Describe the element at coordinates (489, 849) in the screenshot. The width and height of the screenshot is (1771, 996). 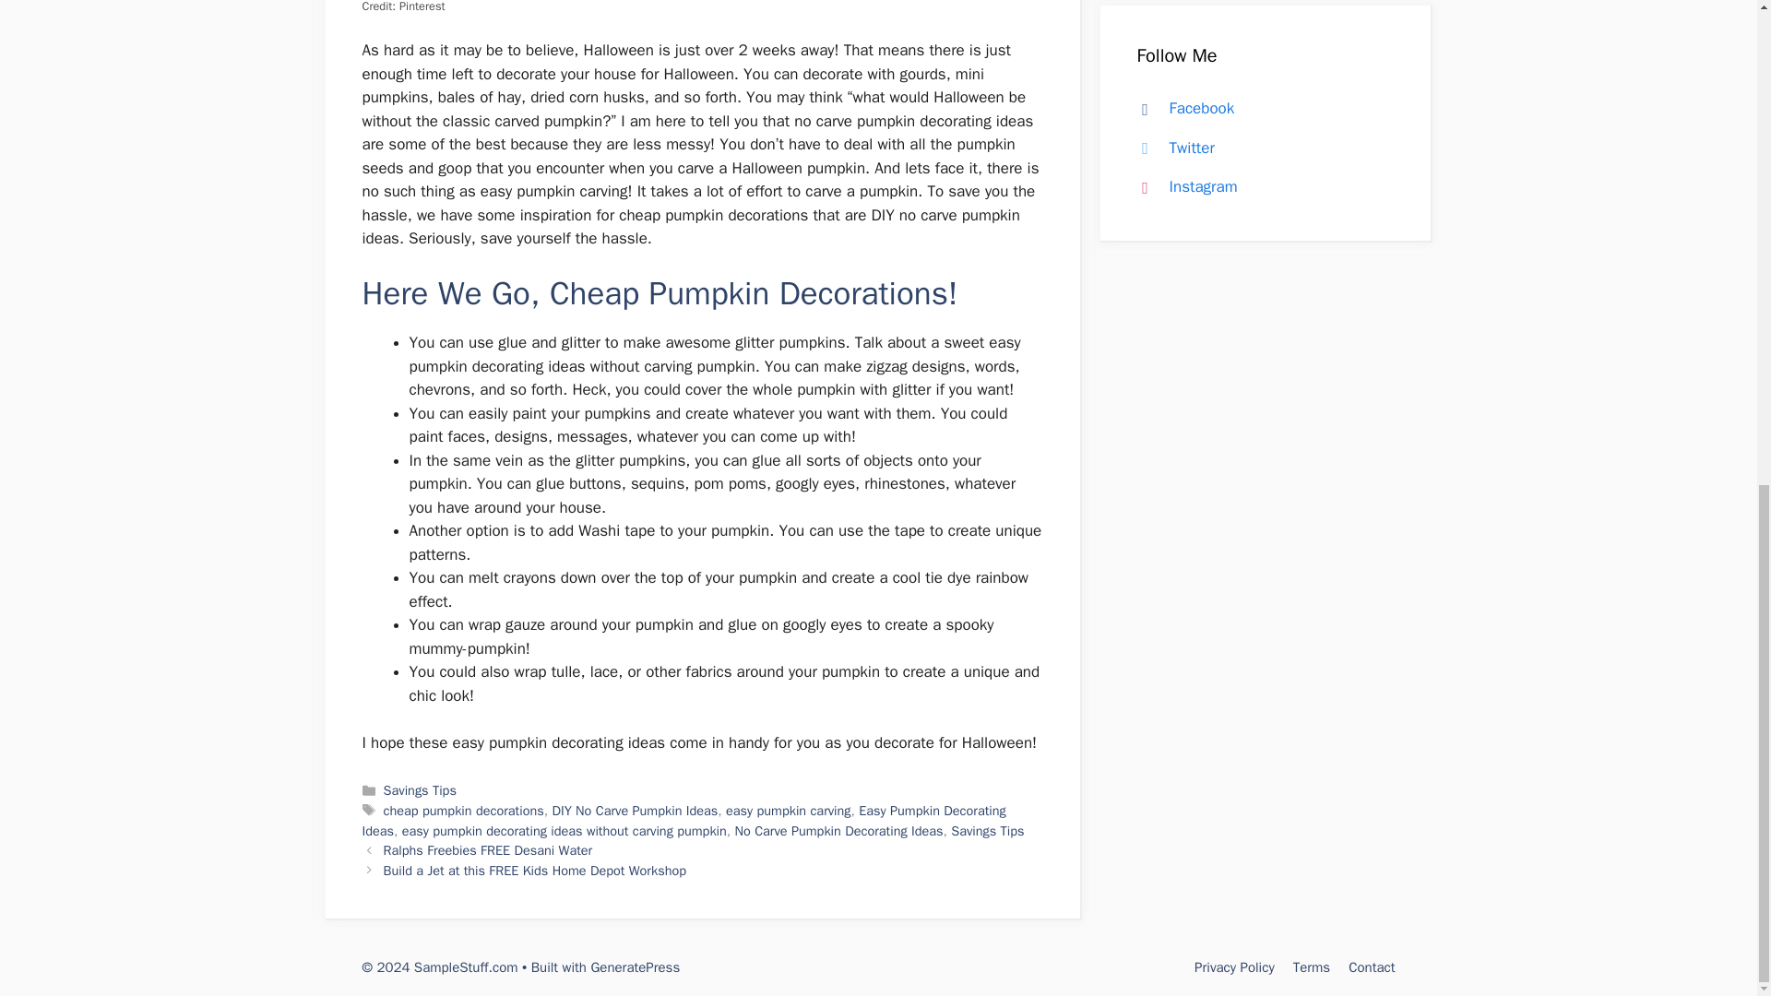
I see `Previous` at that location.